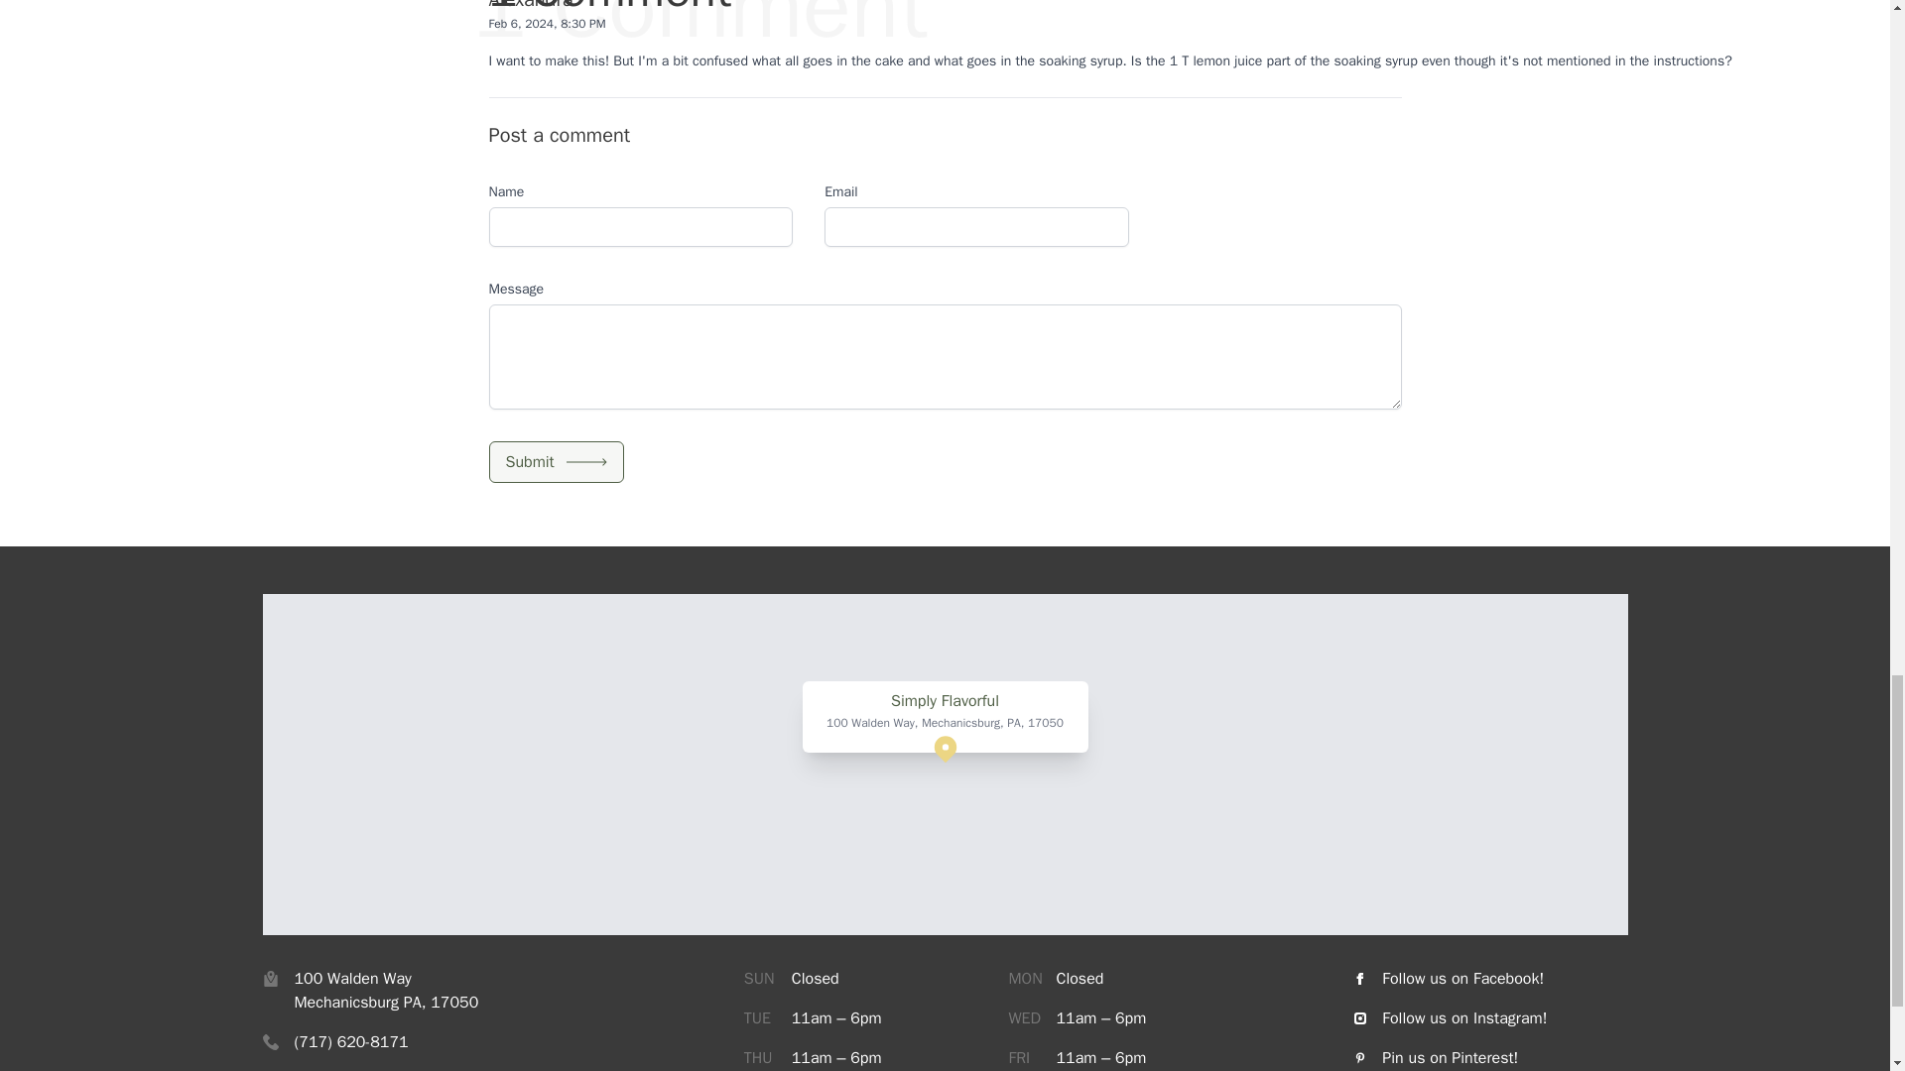 This screenshot has height=1071, width=1905. I want to click on Follow us on Facebook!, so click(1490, 979).